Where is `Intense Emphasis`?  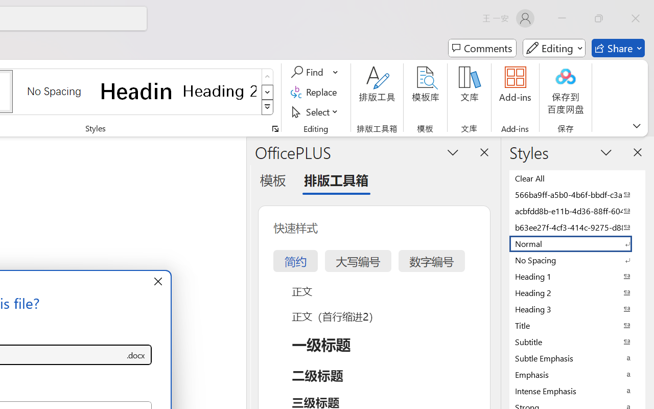
Intense Emphasis is located at coordinates (577, 391).